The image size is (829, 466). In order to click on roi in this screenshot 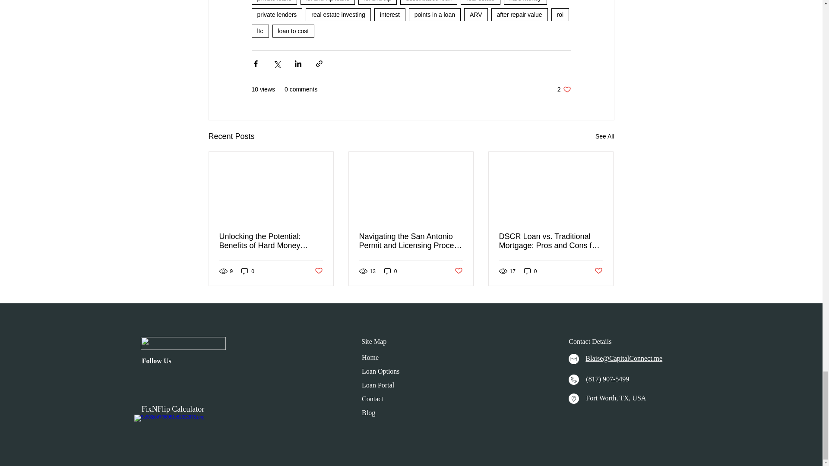, I will do `click(260, 31)`.